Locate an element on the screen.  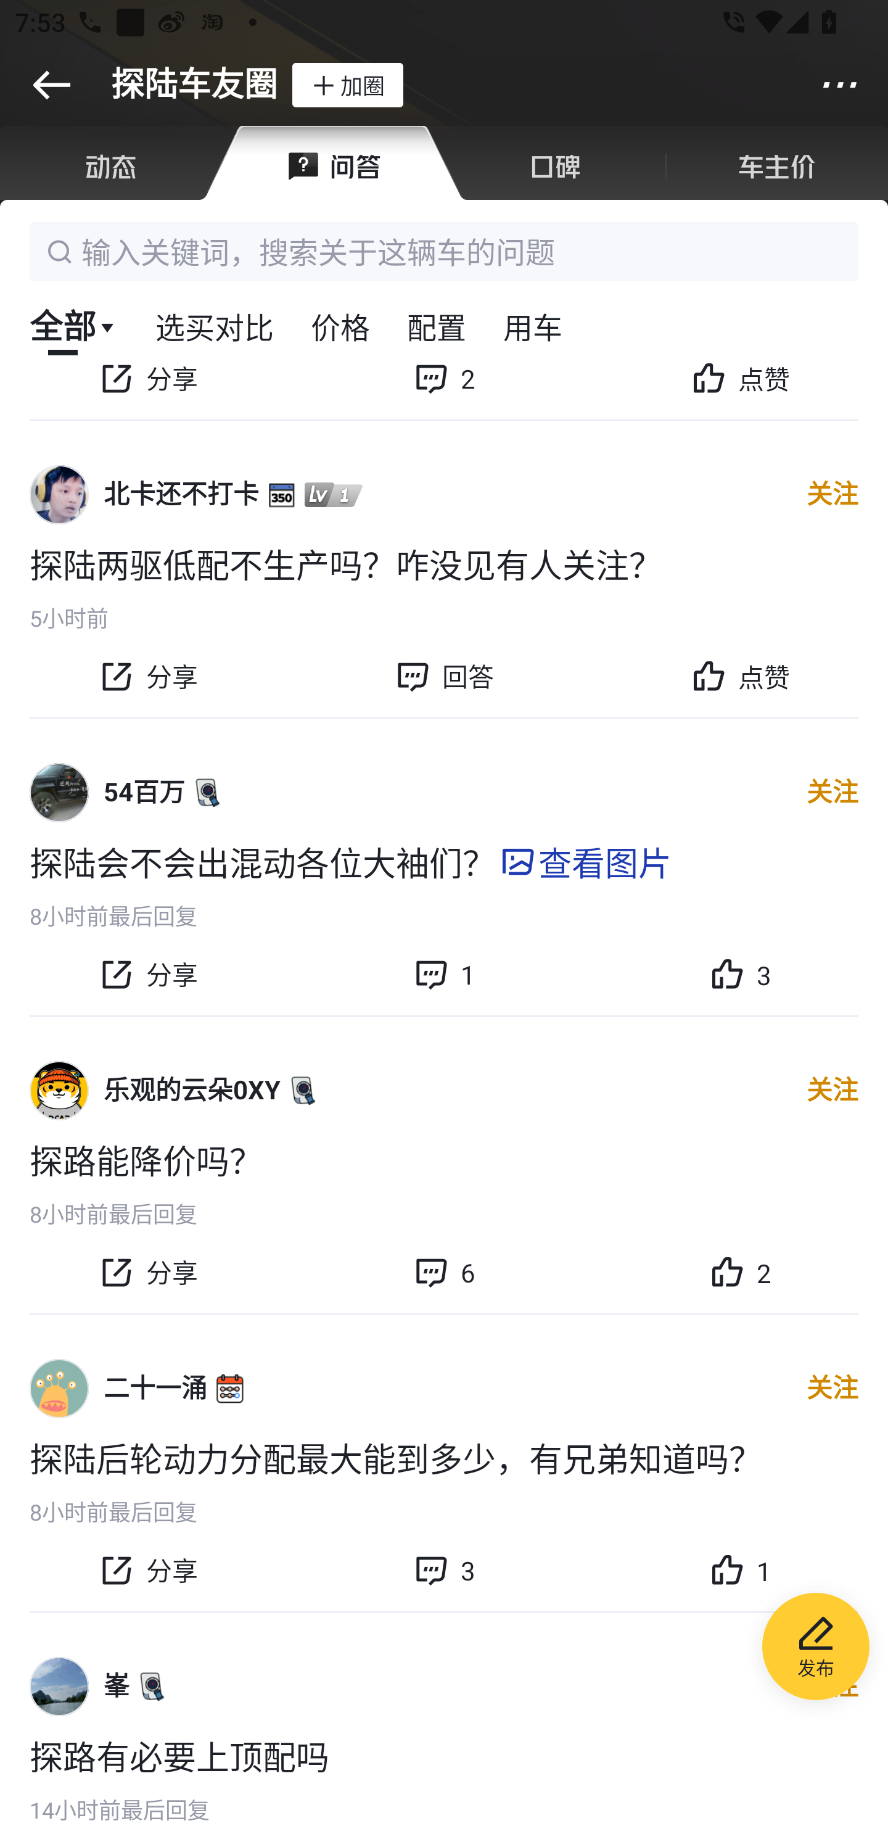
 3 is located at coordinates (444, 1570).